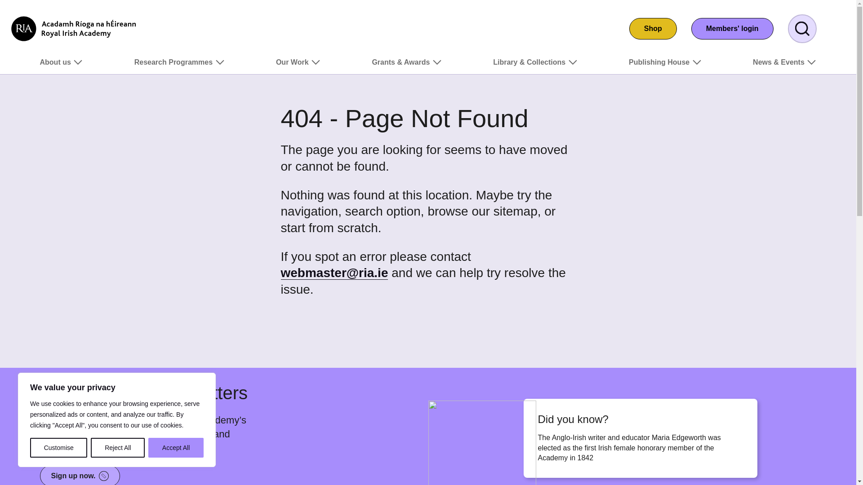 Image resolution: width=863 pixels, height=485 pixels. I want to click on Accept All, so click(176, 448).